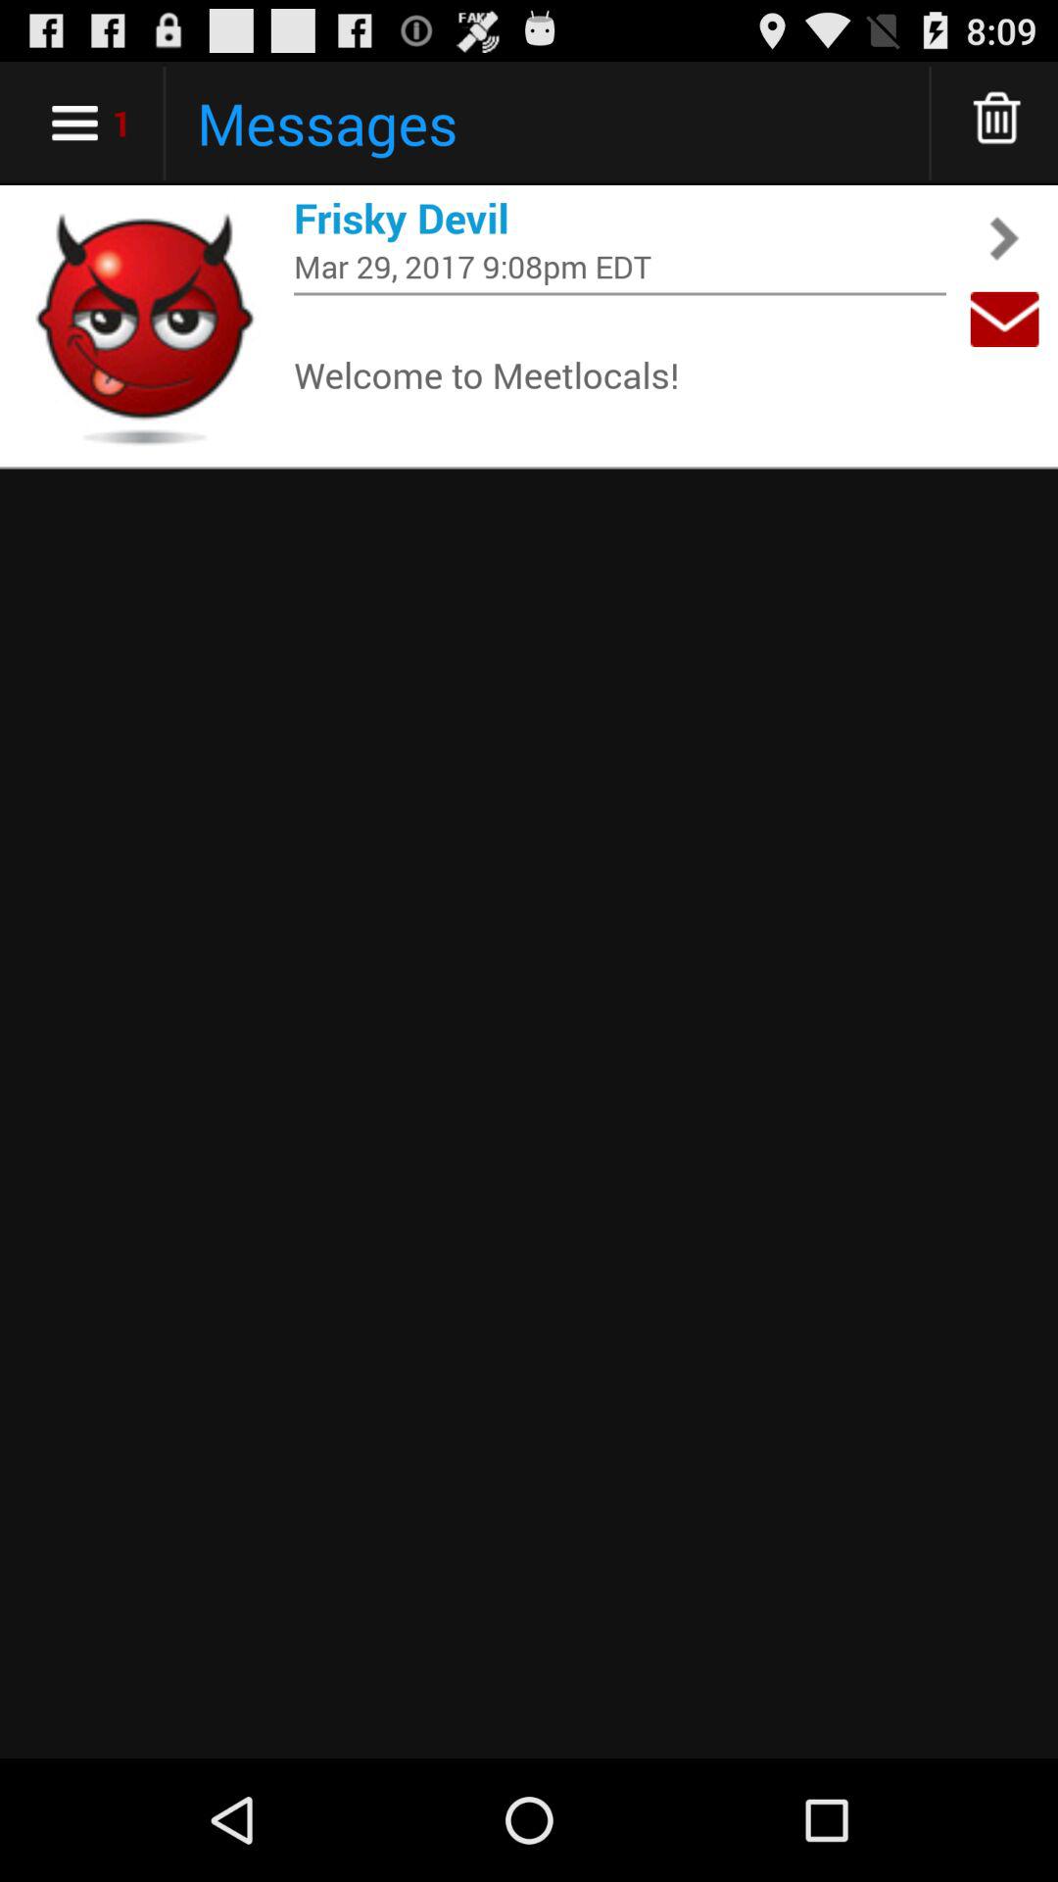 The image size is (1058, 1882). Describe the element at coordinates (1004, 320) in the screenshot. I see `launch app next to mar 29 2017 item` at that location.